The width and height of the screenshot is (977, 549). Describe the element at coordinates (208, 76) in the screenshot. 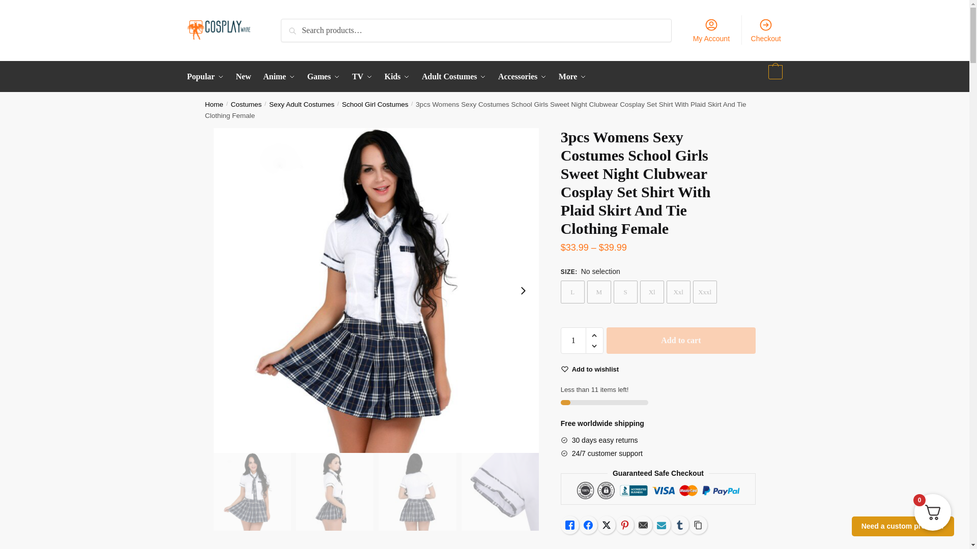

I see `Popular` at that location.